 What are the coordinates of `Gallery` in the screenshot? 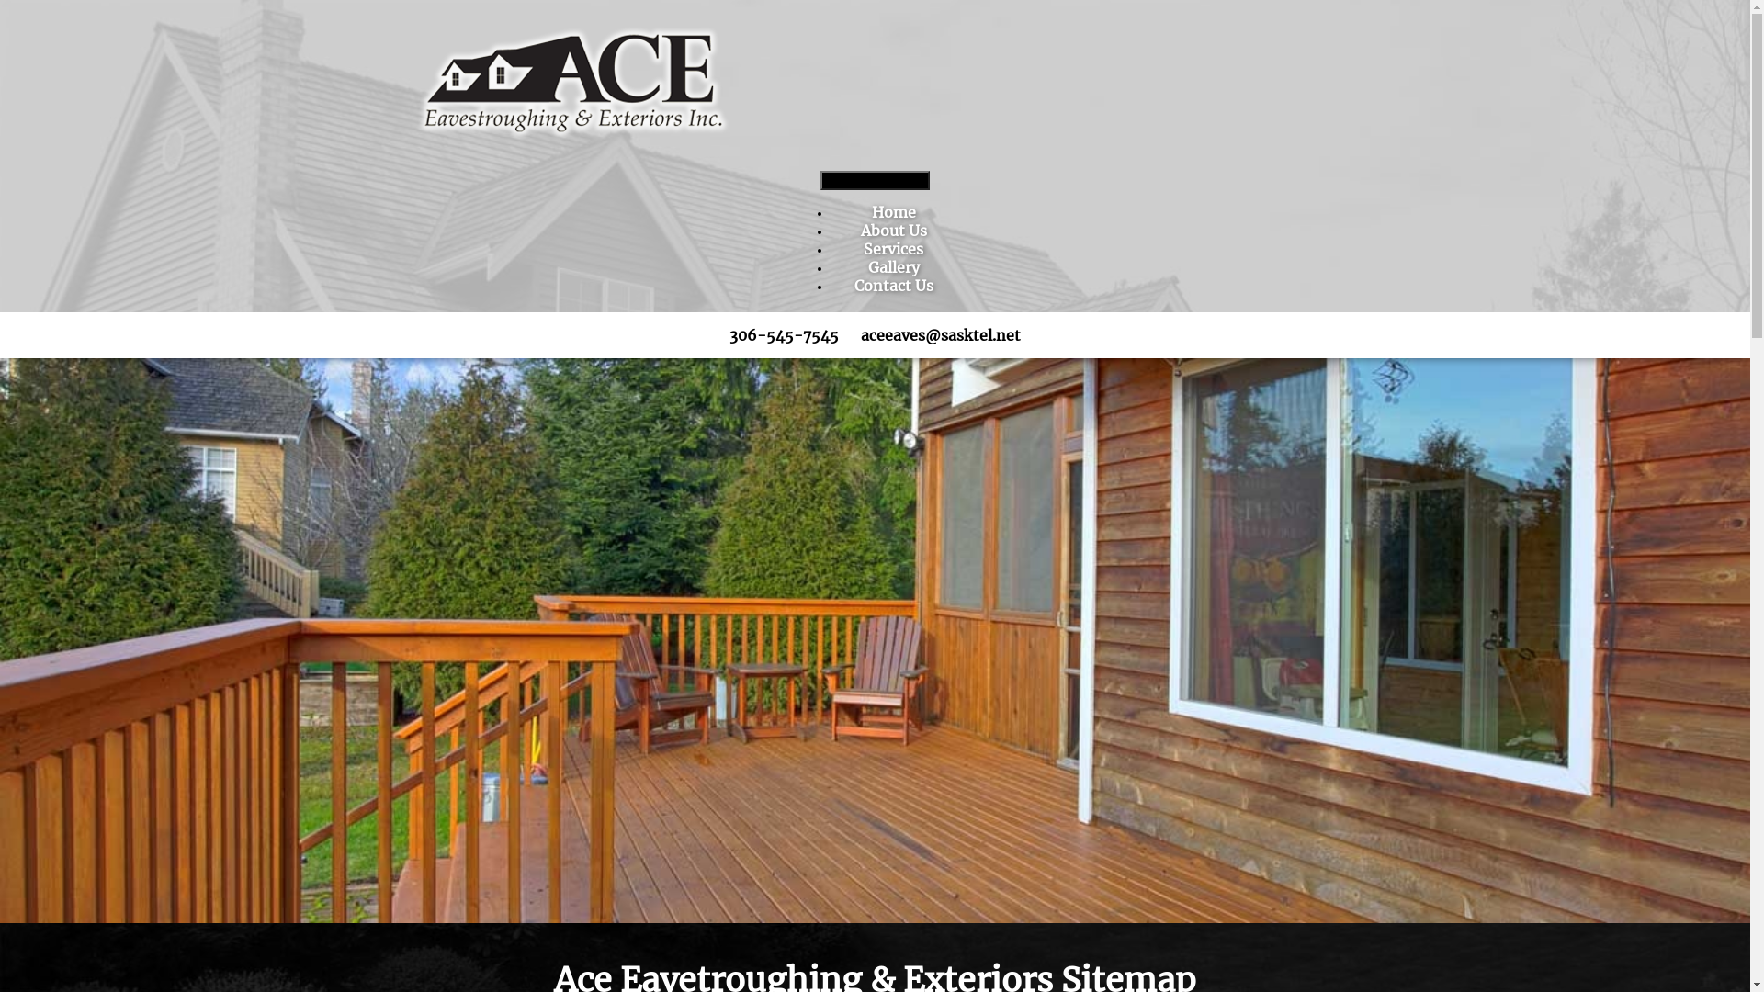 It's located at (894, 267).